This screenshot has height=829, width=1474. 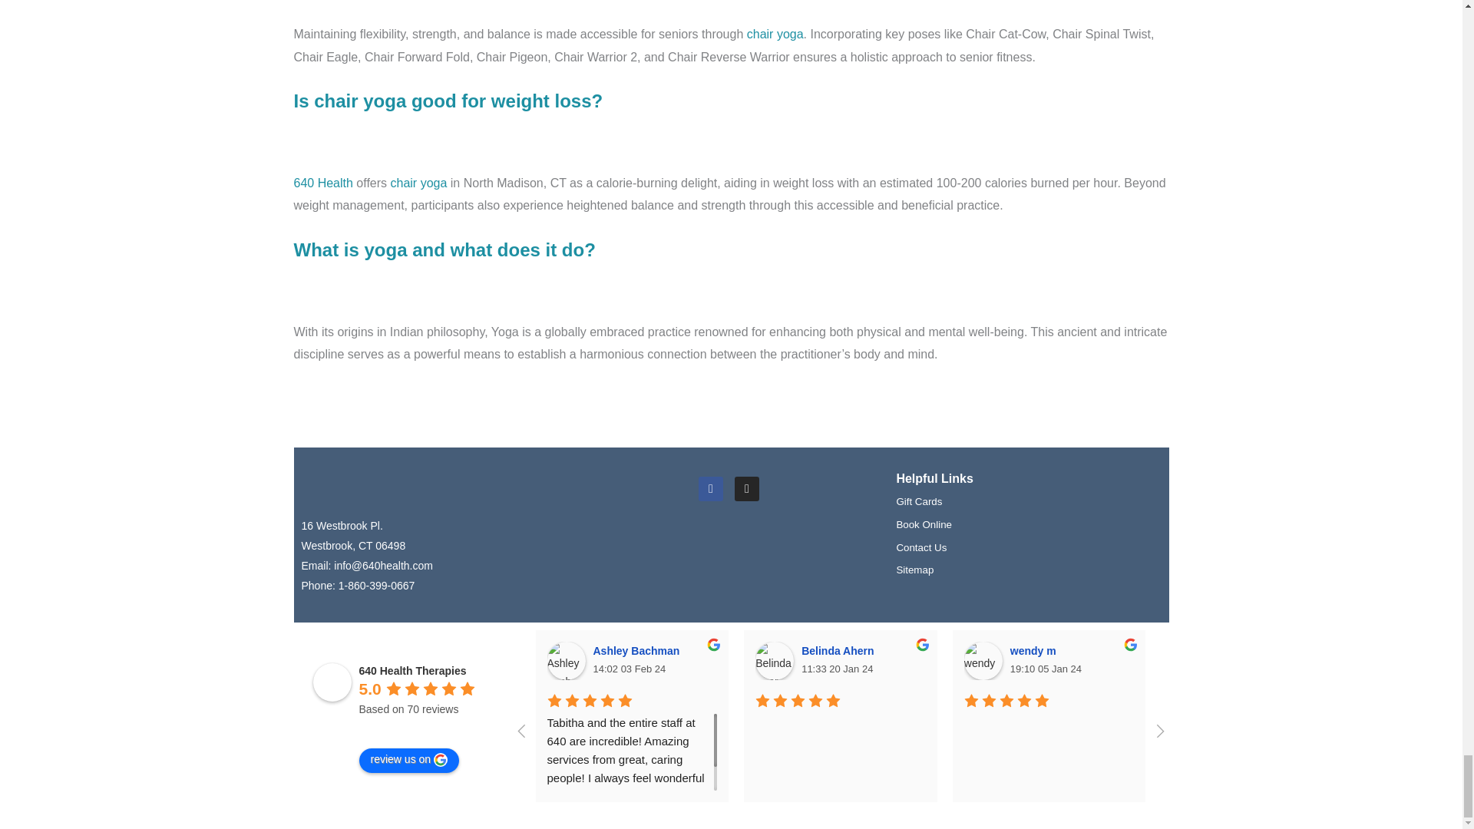 I want to click on 640 Health App -Google Play store, so click(x=797, y=532).